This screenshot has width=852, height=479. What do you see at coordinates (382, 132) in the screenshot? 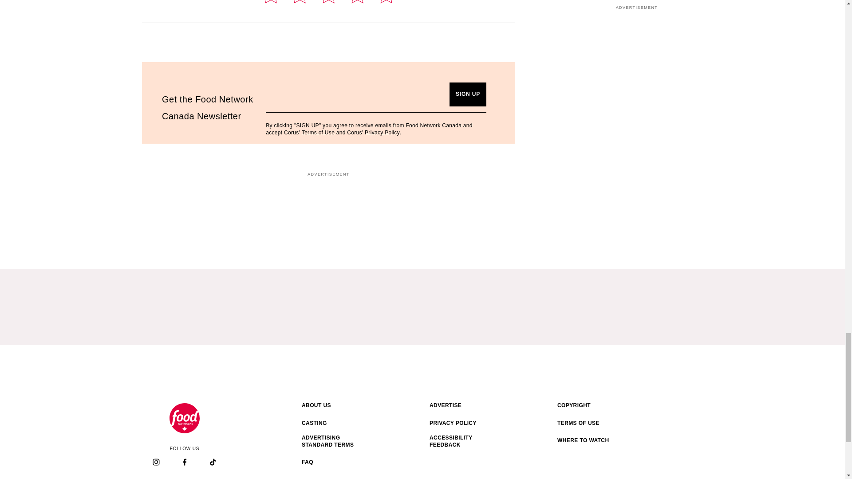
I see `Privacy Policy` at bounding box center [382, 132].